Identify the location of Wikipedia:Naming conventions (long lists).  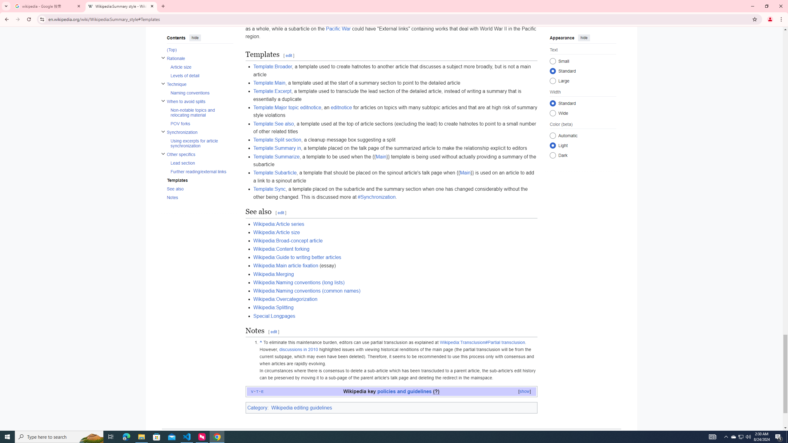
(299, 282).